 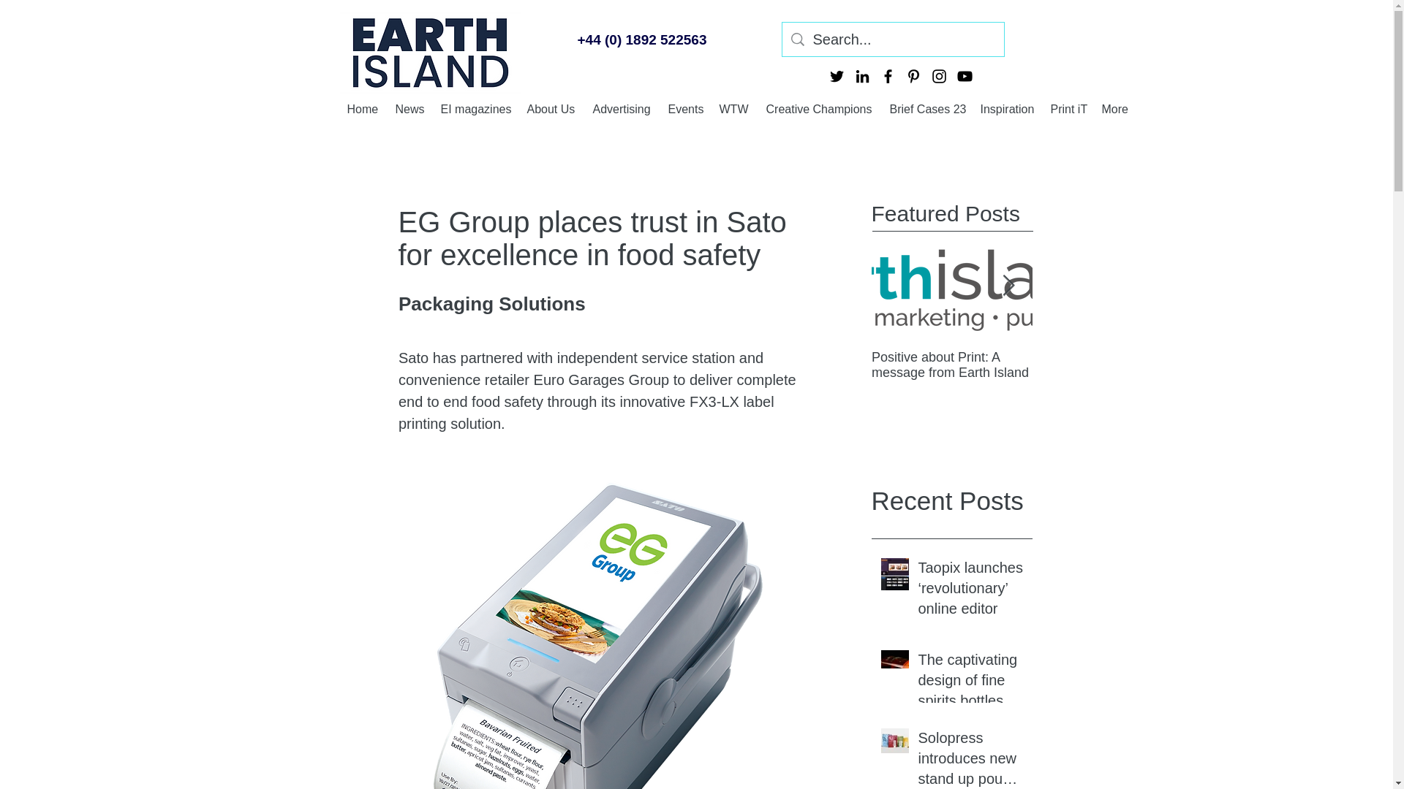 What do you see at coordinates (1113, 364) in the screenshot?
I see `Positive about Print: A message from Earth Island` at bounding box center [1113, 364].